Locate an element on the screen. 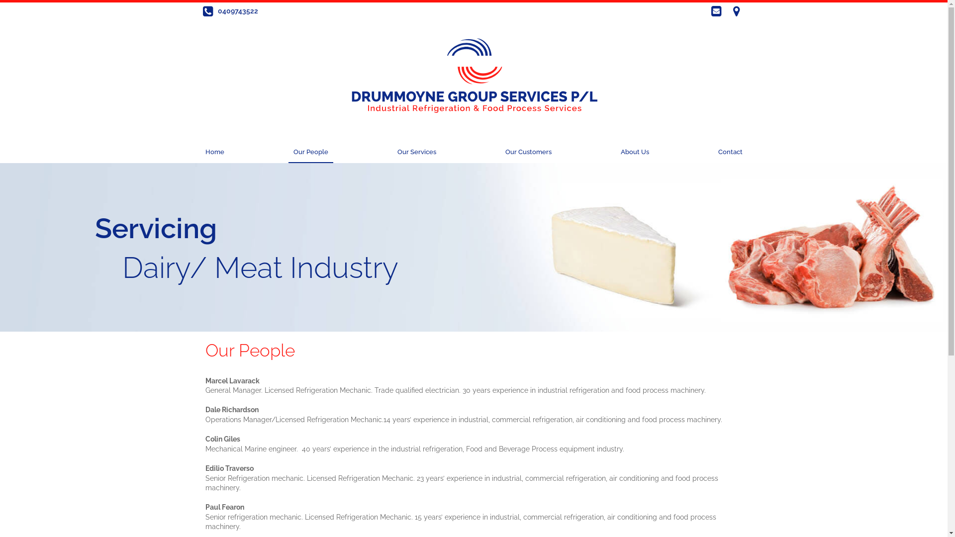  Home is located at coordinates (214, 153).